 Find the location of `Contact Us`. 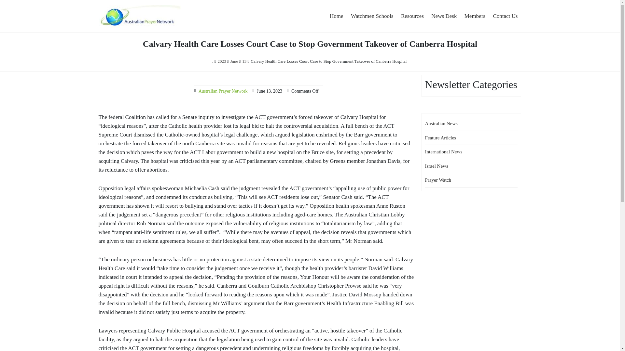

Contact Us is located at coordinates (505, 16).